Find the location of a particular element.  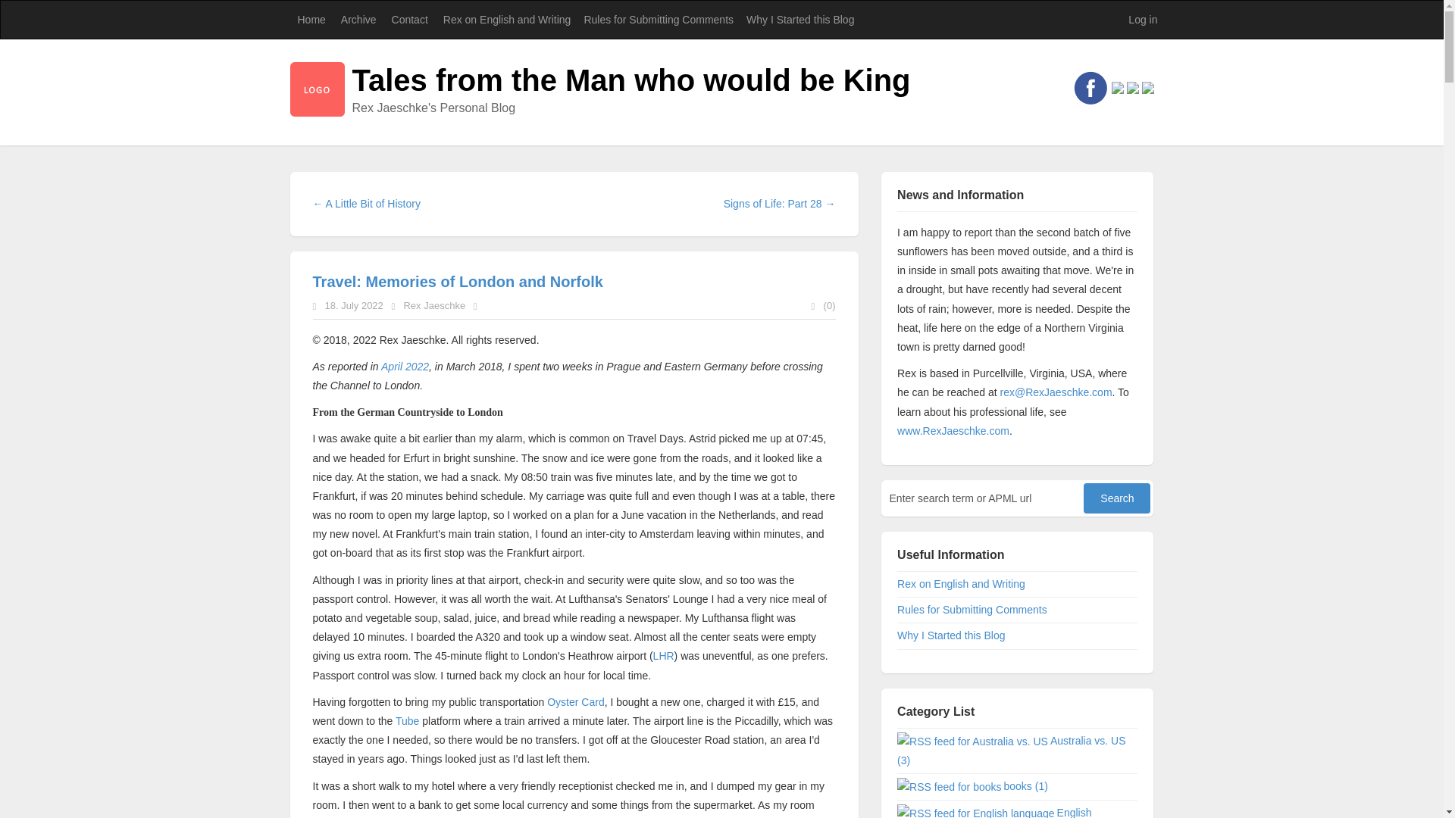

Log in is located at coordinates (1143, 20).